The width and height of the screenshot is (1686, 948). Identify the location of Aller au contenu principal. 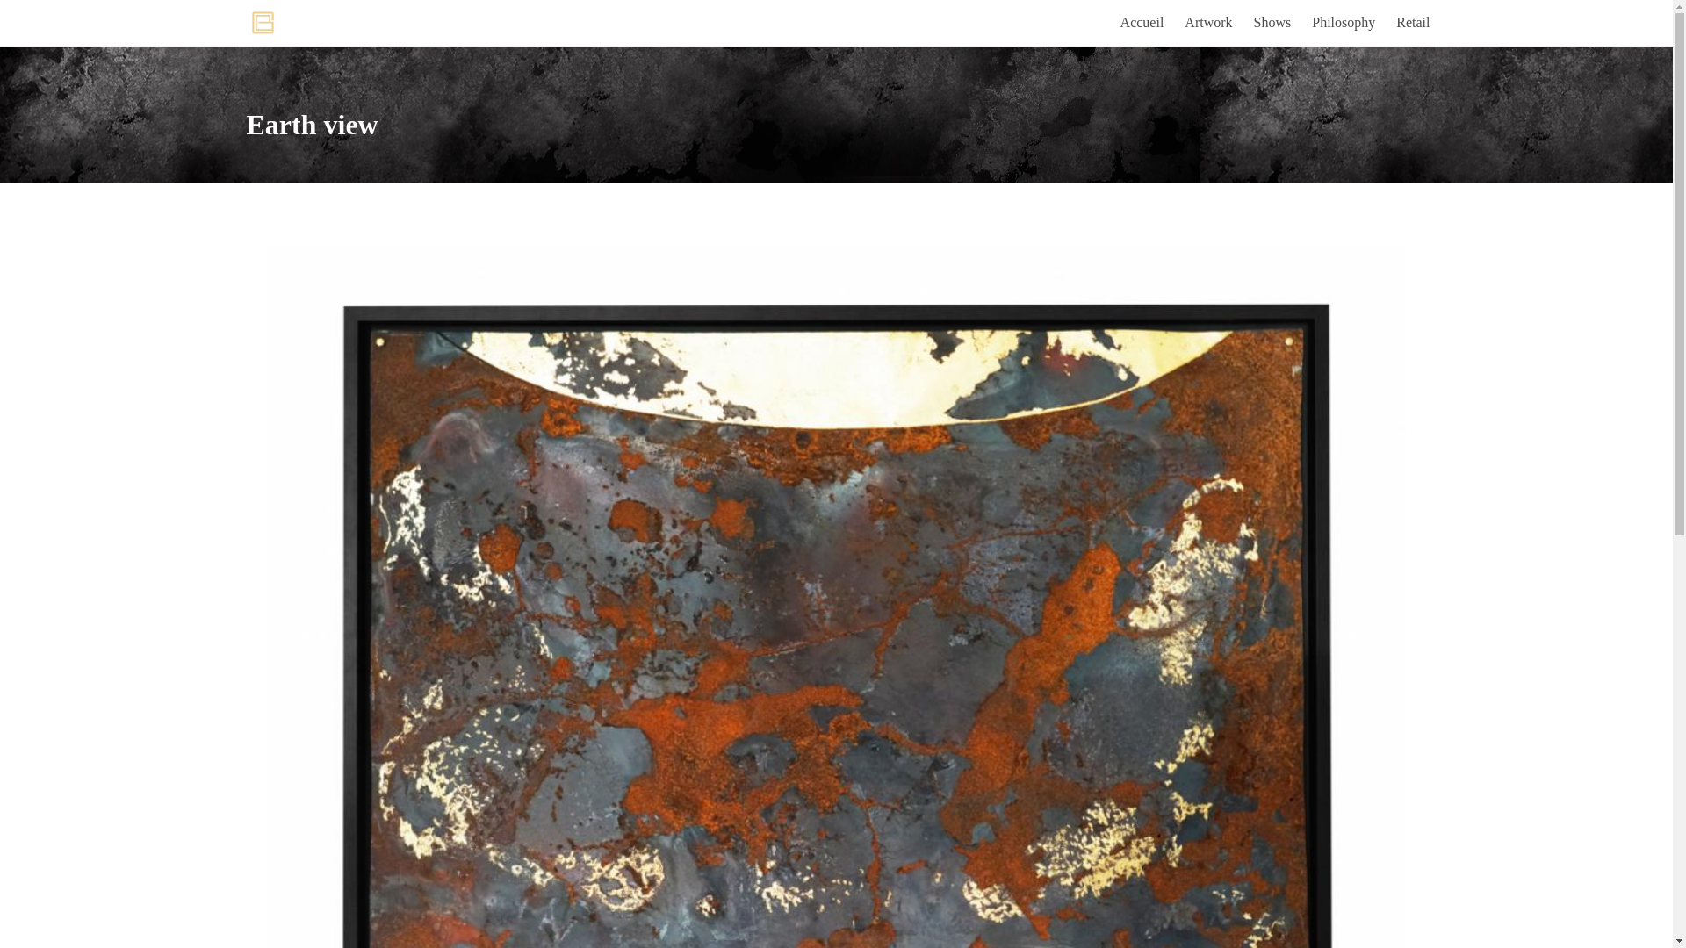
(0, 0).